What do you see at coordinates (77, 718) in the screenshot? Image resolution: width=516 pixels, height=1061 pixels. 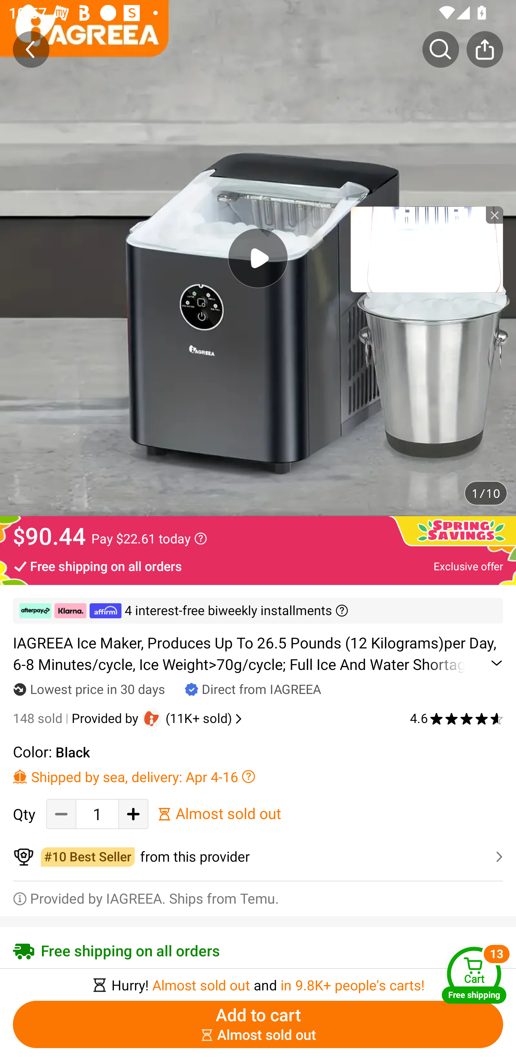 I see `148 sold Provided by ` at bounding box center [77, 718].